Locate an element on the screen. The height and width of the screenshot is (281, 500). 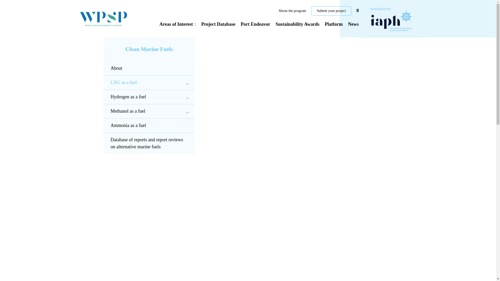
IAPH World Ports is located at coordinates (391, 18).